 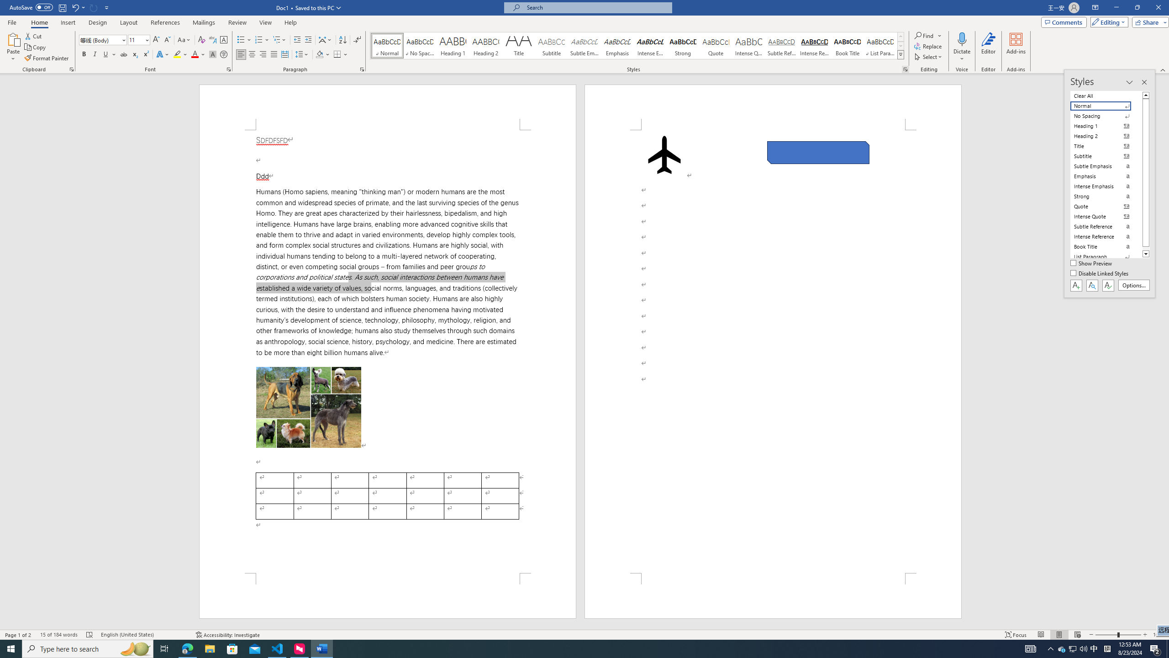 What do you see at coordinates (237, 22) in the screenshot?
I see `Review` at bounding box center [237, 22].